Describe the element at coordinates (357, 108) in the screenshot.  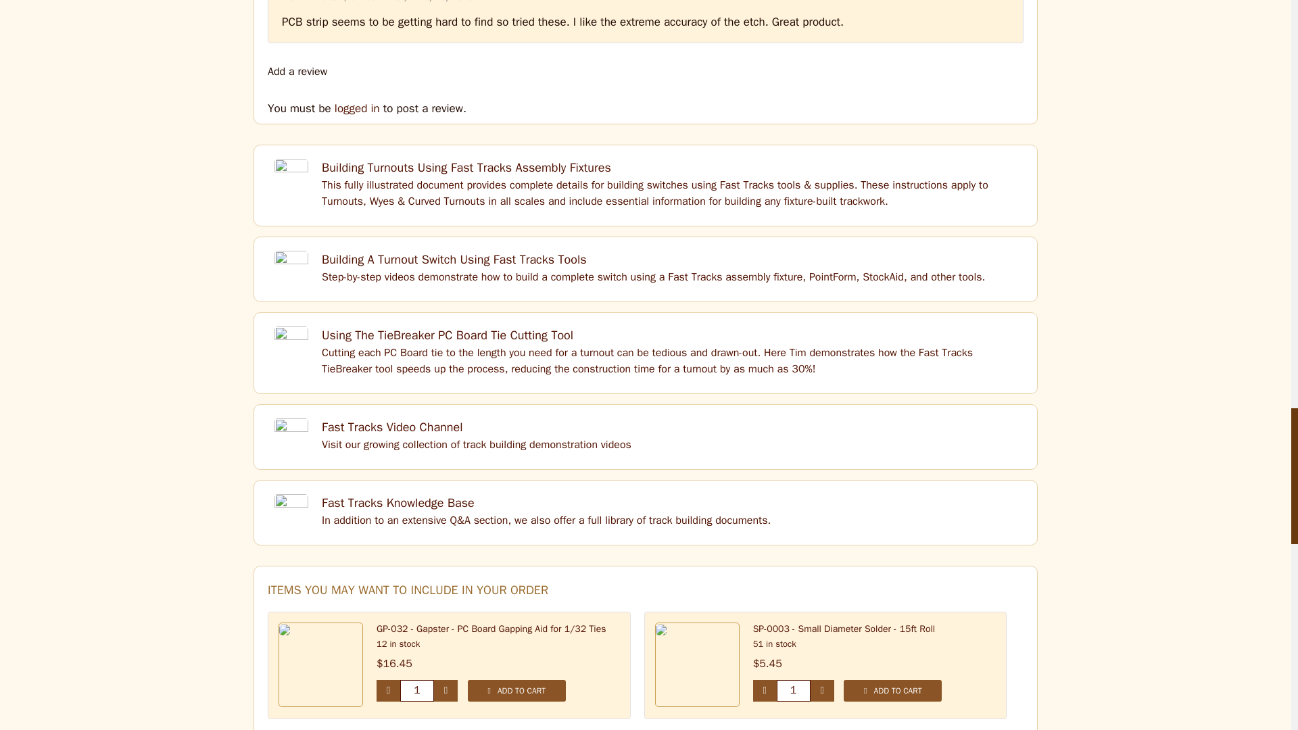
I see `logged in` at that location.